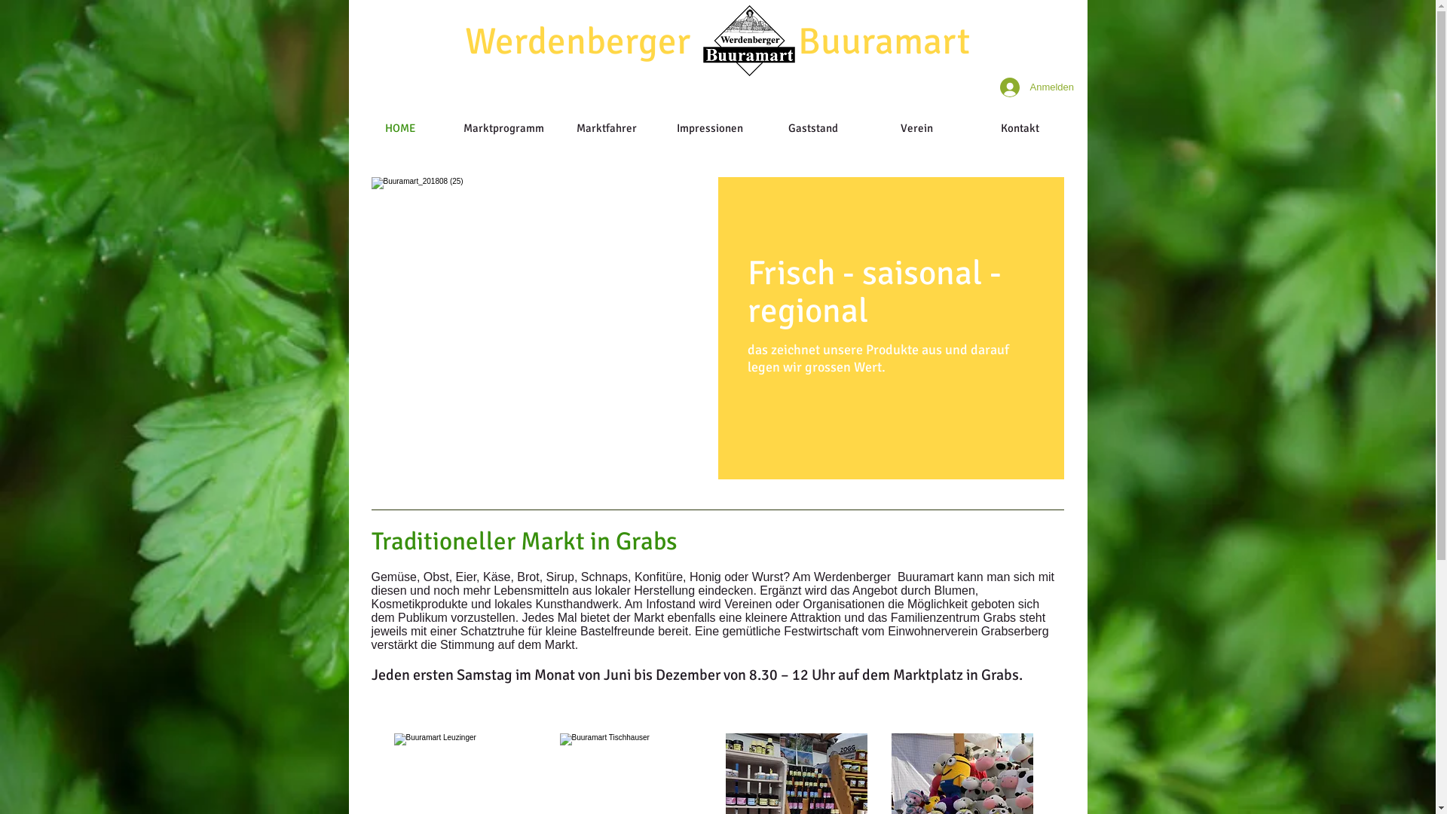 The width and height of the screenshot is (1447, 814). What do you see at coordinates (1019, 128) in the screenshot?
I see `Kontakt` at bounding box center [1019, 128].